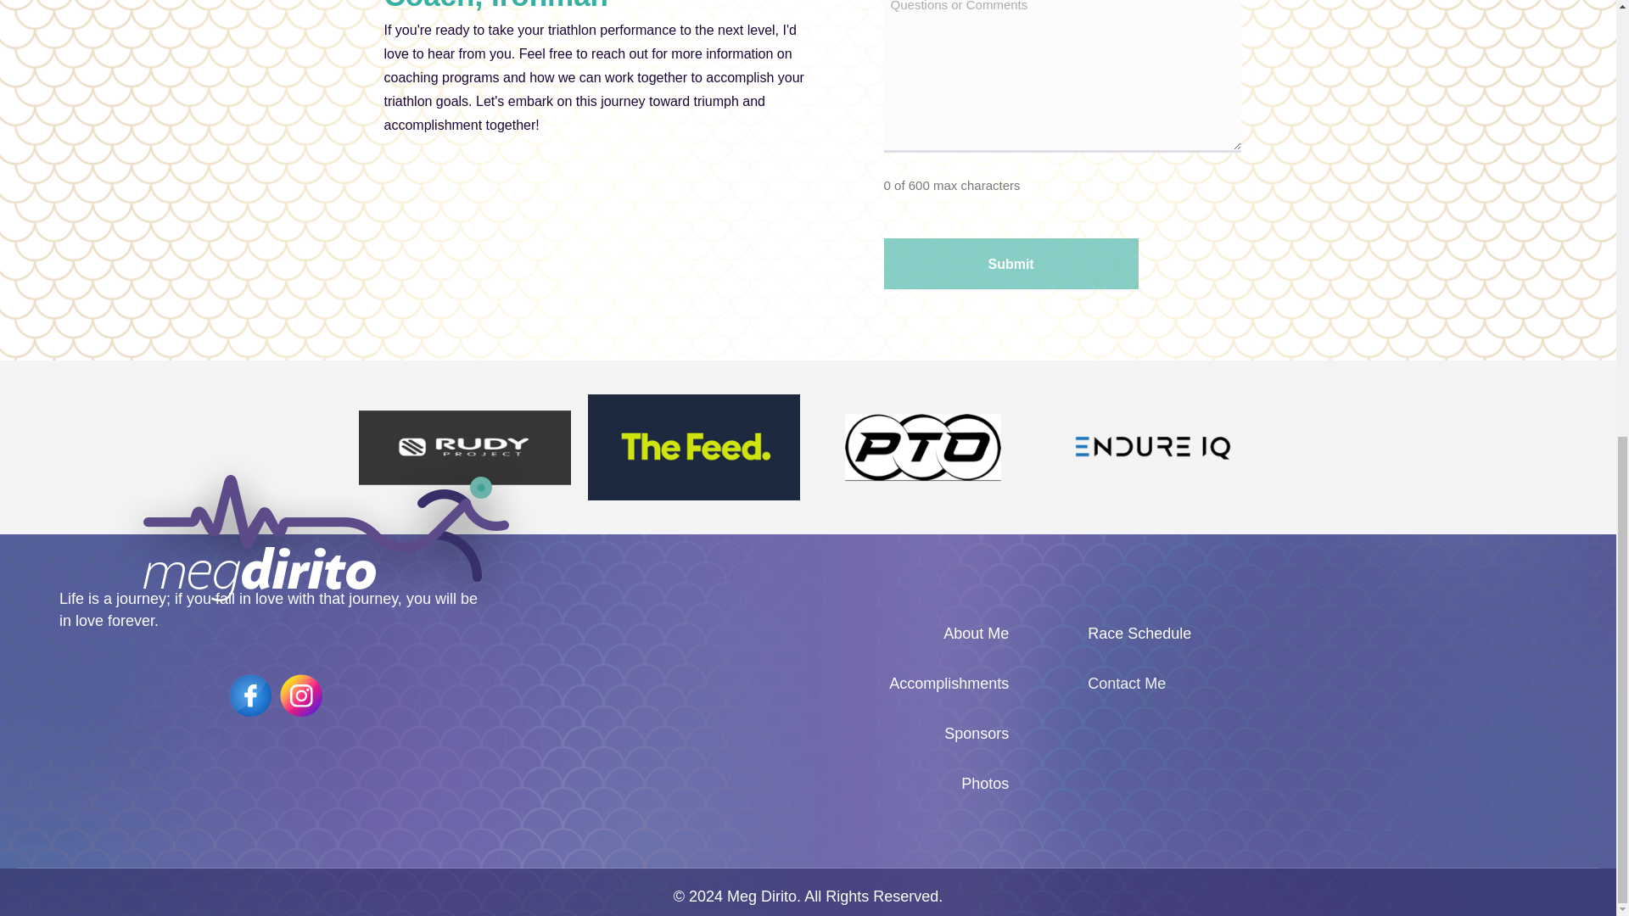 This screenshot has width=1629, height=916. I want to click on Submit, so click(1011, 263).